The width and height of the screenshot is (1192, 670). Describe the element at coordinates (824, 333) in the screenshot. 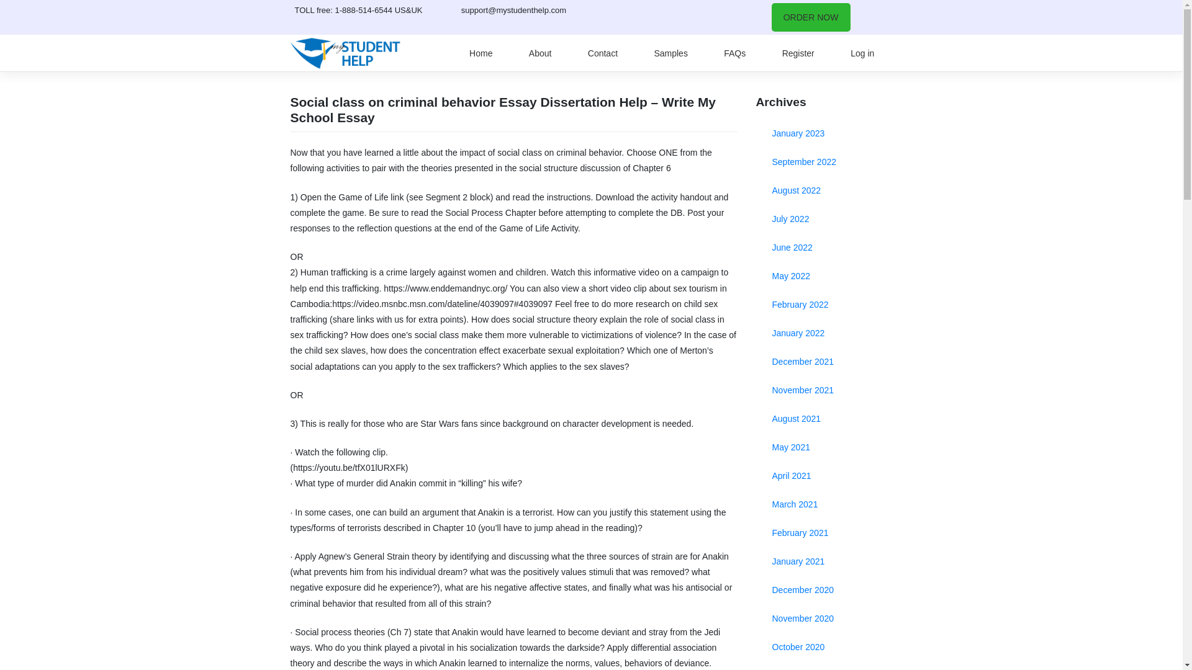

I see `January 2022` at that location.